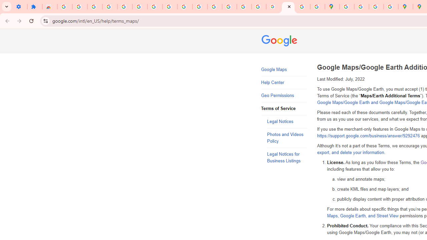  I want to click on Learn how to find your photos - Google Photos Help, so click(110, 7).